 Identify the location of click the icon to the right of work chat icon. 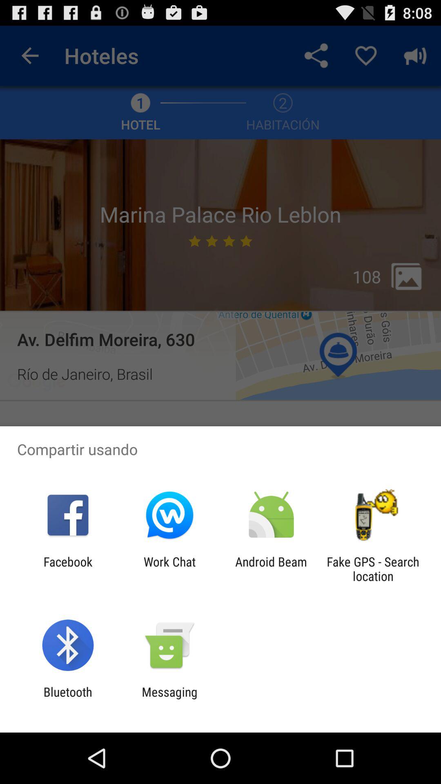
(271, 569).